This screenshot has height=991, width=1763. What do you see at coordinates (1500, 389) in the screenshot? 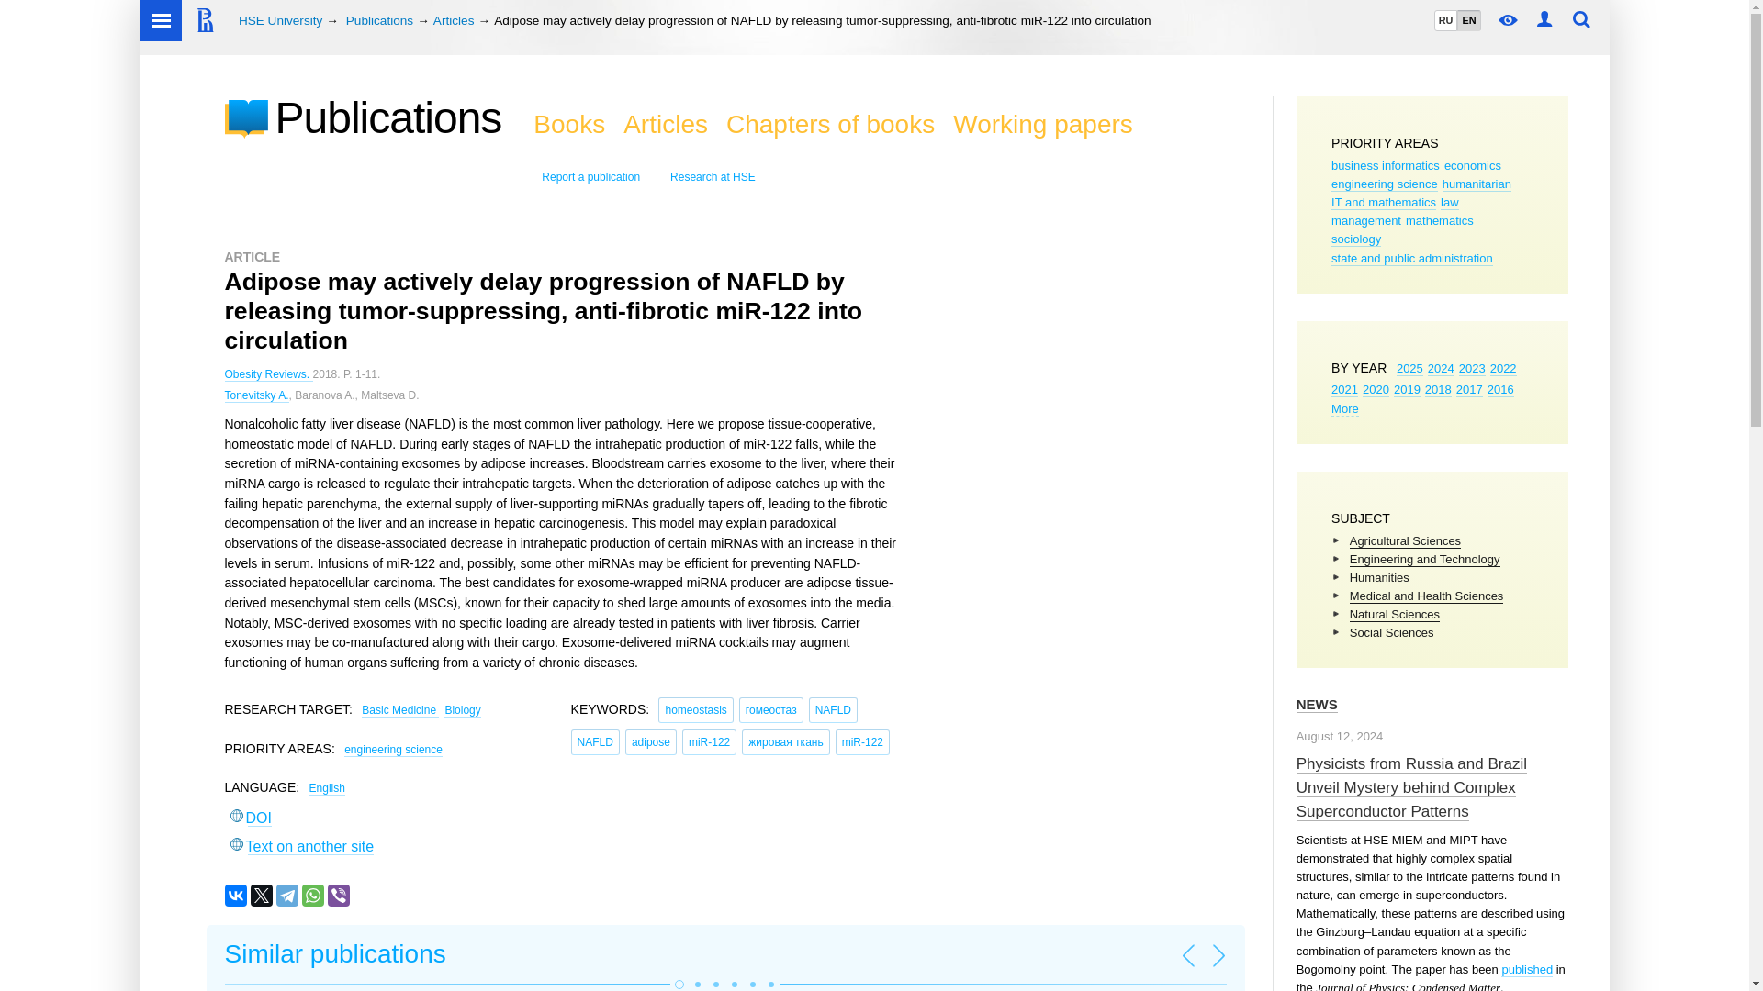
I see `2016` at bounding box center [1500, 389].